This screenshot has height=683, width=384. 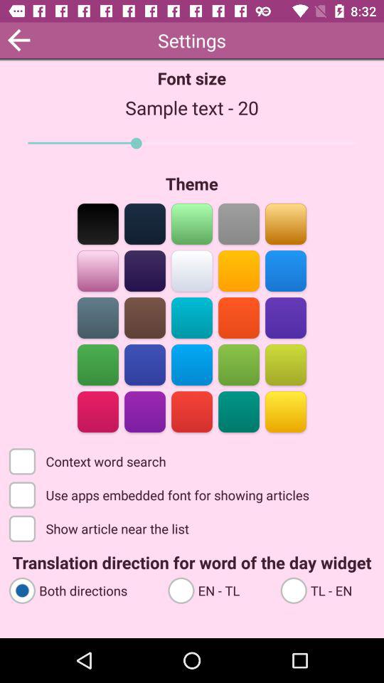 I want to click on jump to use apps embedded item, so click(x=161, y=494).